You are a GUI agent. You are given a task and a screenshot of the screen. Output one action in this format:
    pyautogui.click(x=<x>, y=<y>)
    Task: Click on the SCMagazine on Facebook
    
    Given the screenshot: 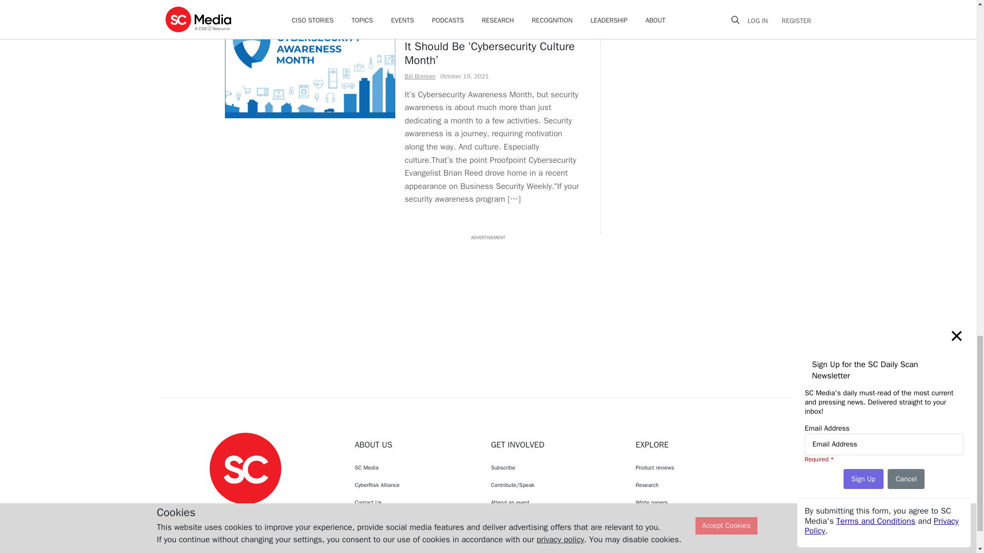 What is the action you would take?
    pyautogui.click(x=219, y=514)
    